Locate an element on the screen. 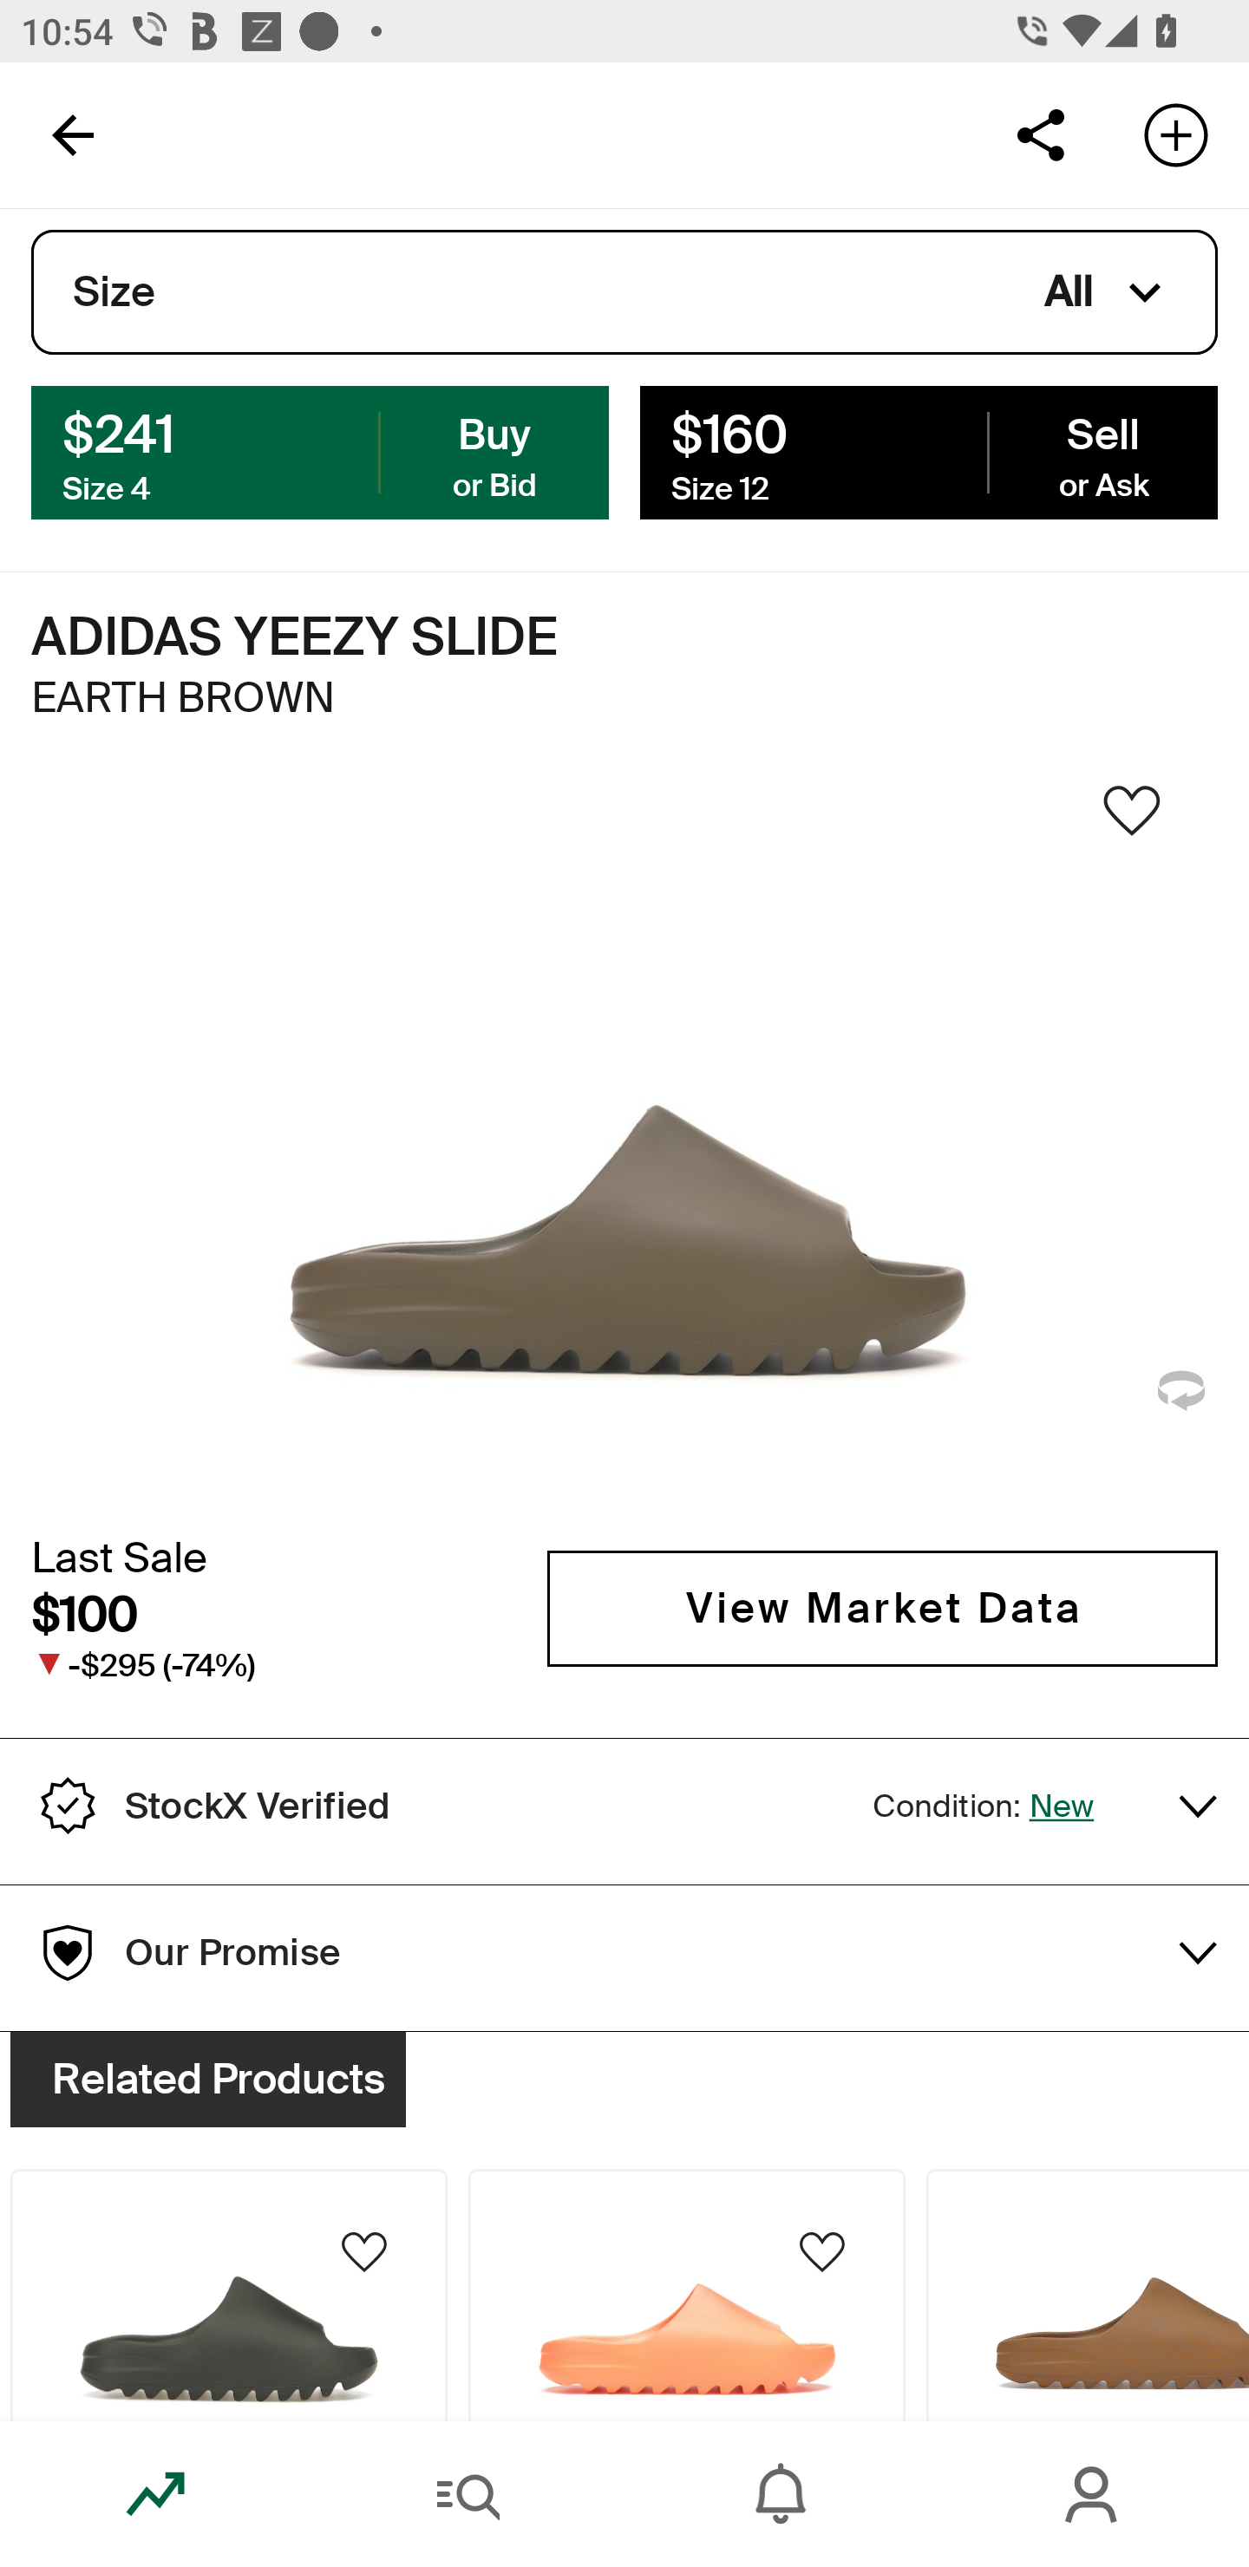 The image size is (1249, 2567). Inbox is located at coordinates (781, 2494).